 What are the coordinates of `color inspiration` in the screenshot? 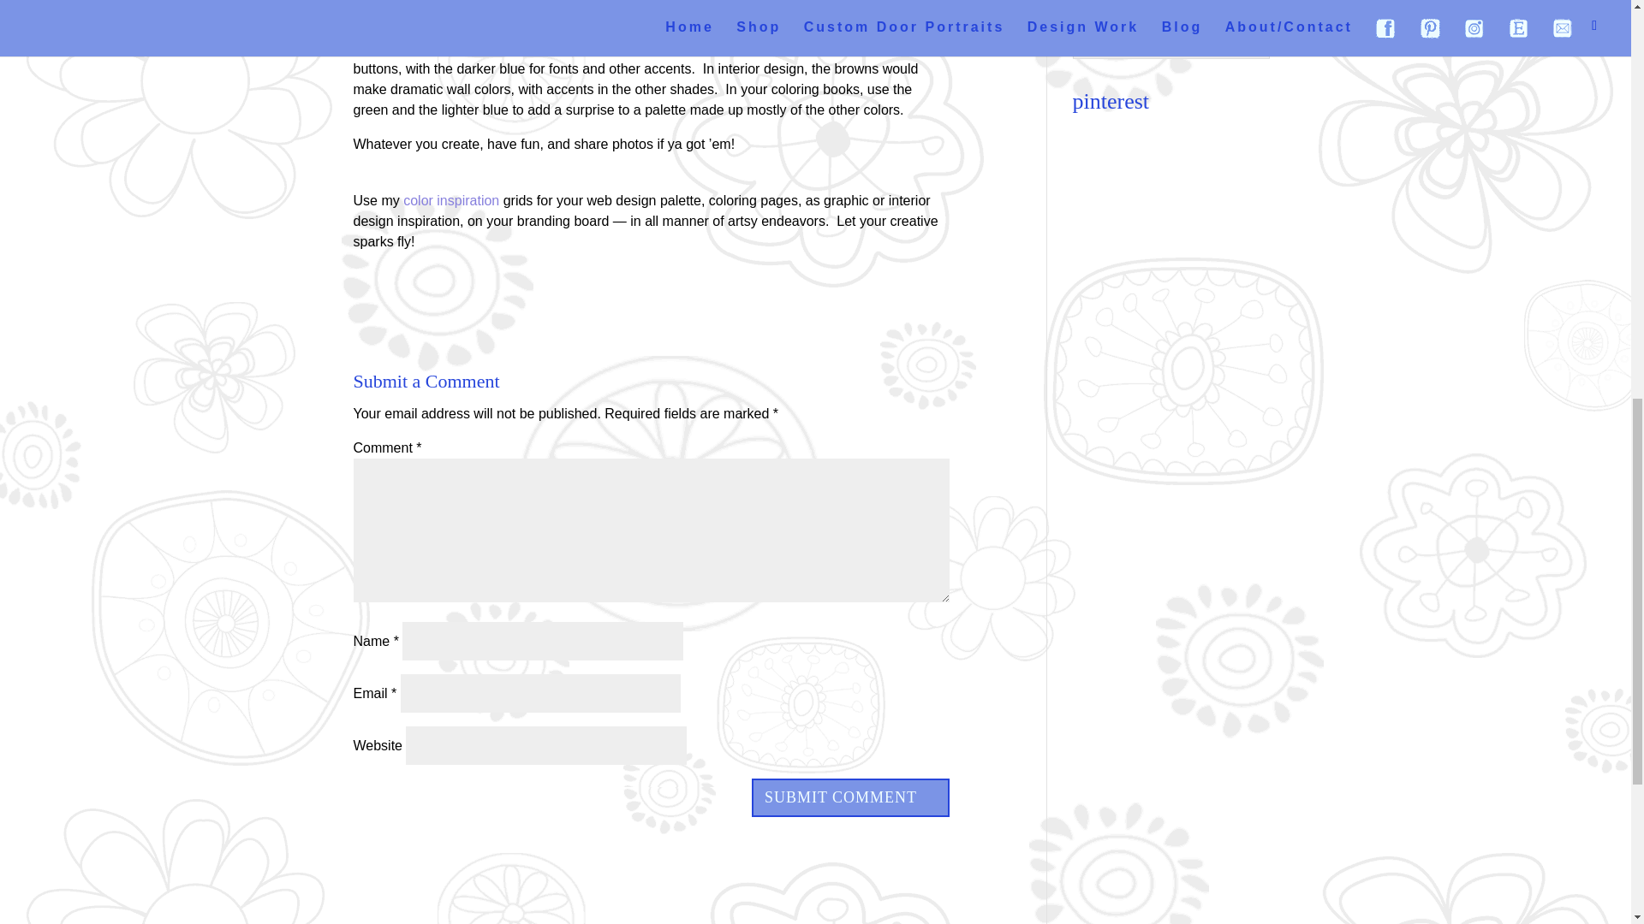 It's located at (450, 200).